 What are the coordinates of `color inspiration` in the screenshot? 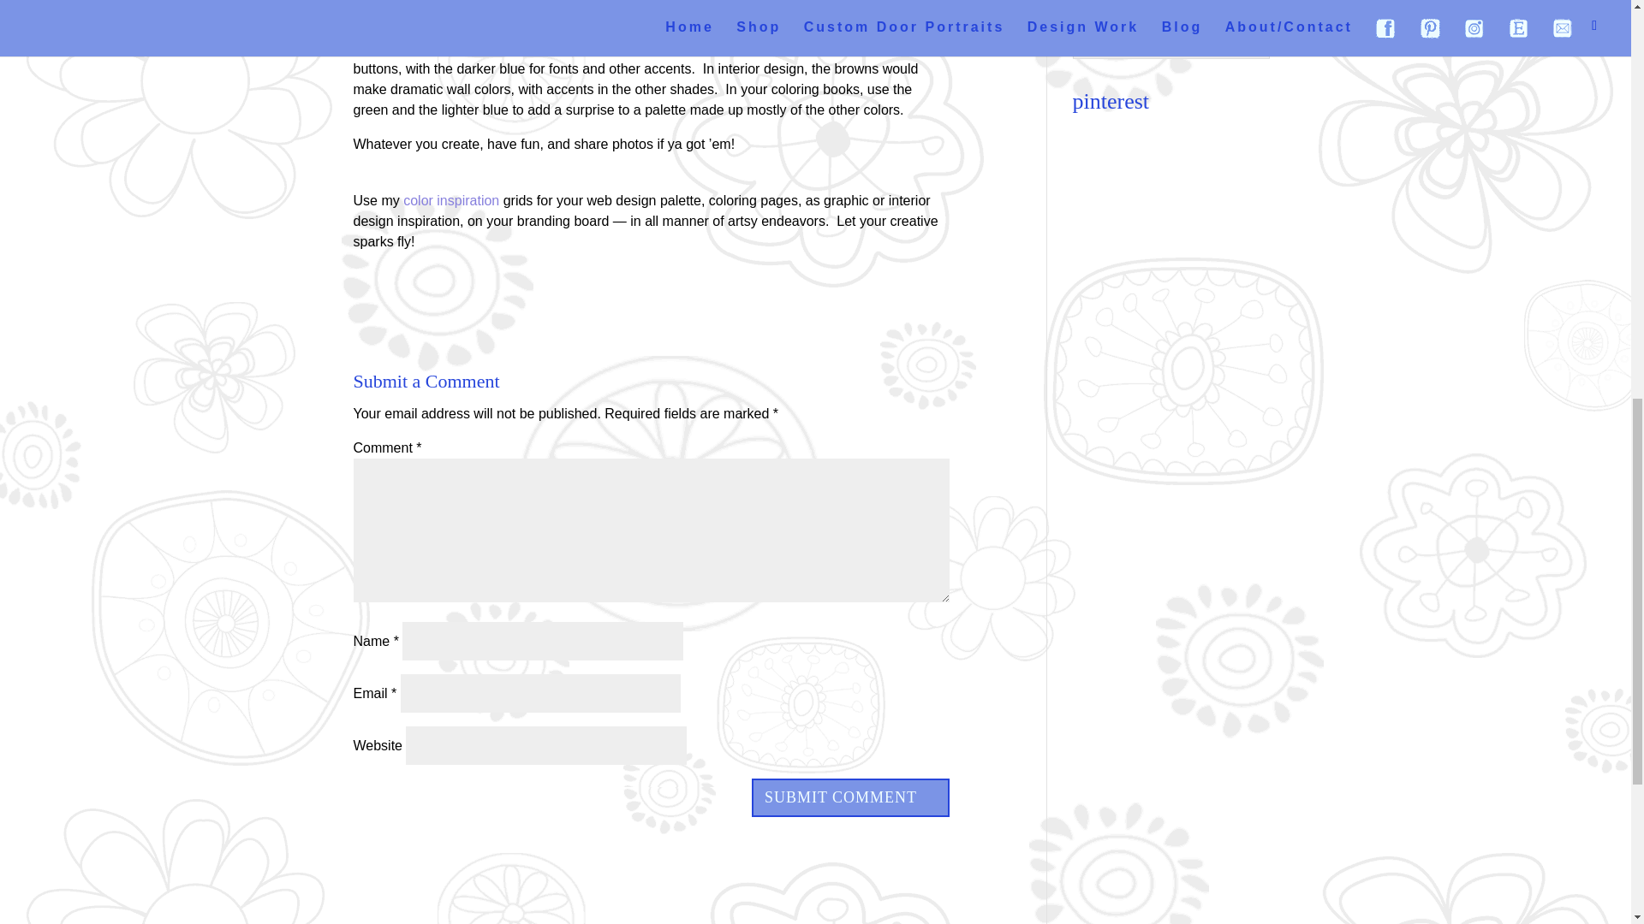 It's located at (450, 200).